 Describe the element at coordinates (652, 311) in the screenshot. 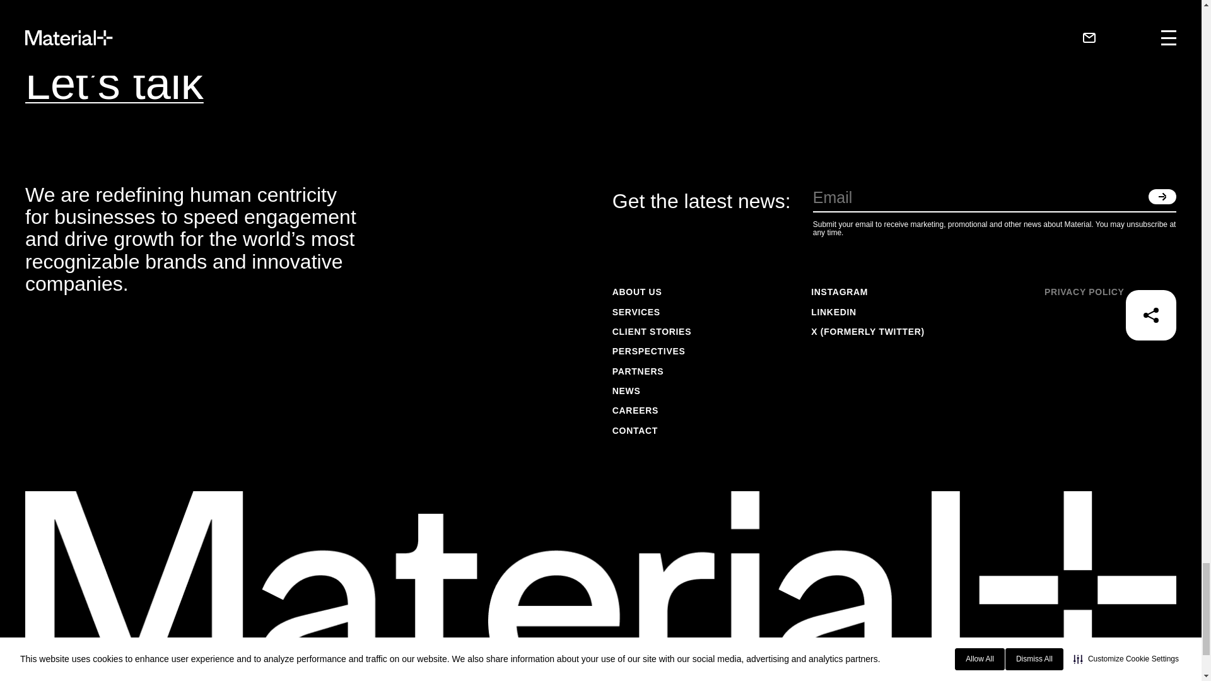

I see `SERVICES` at that location.